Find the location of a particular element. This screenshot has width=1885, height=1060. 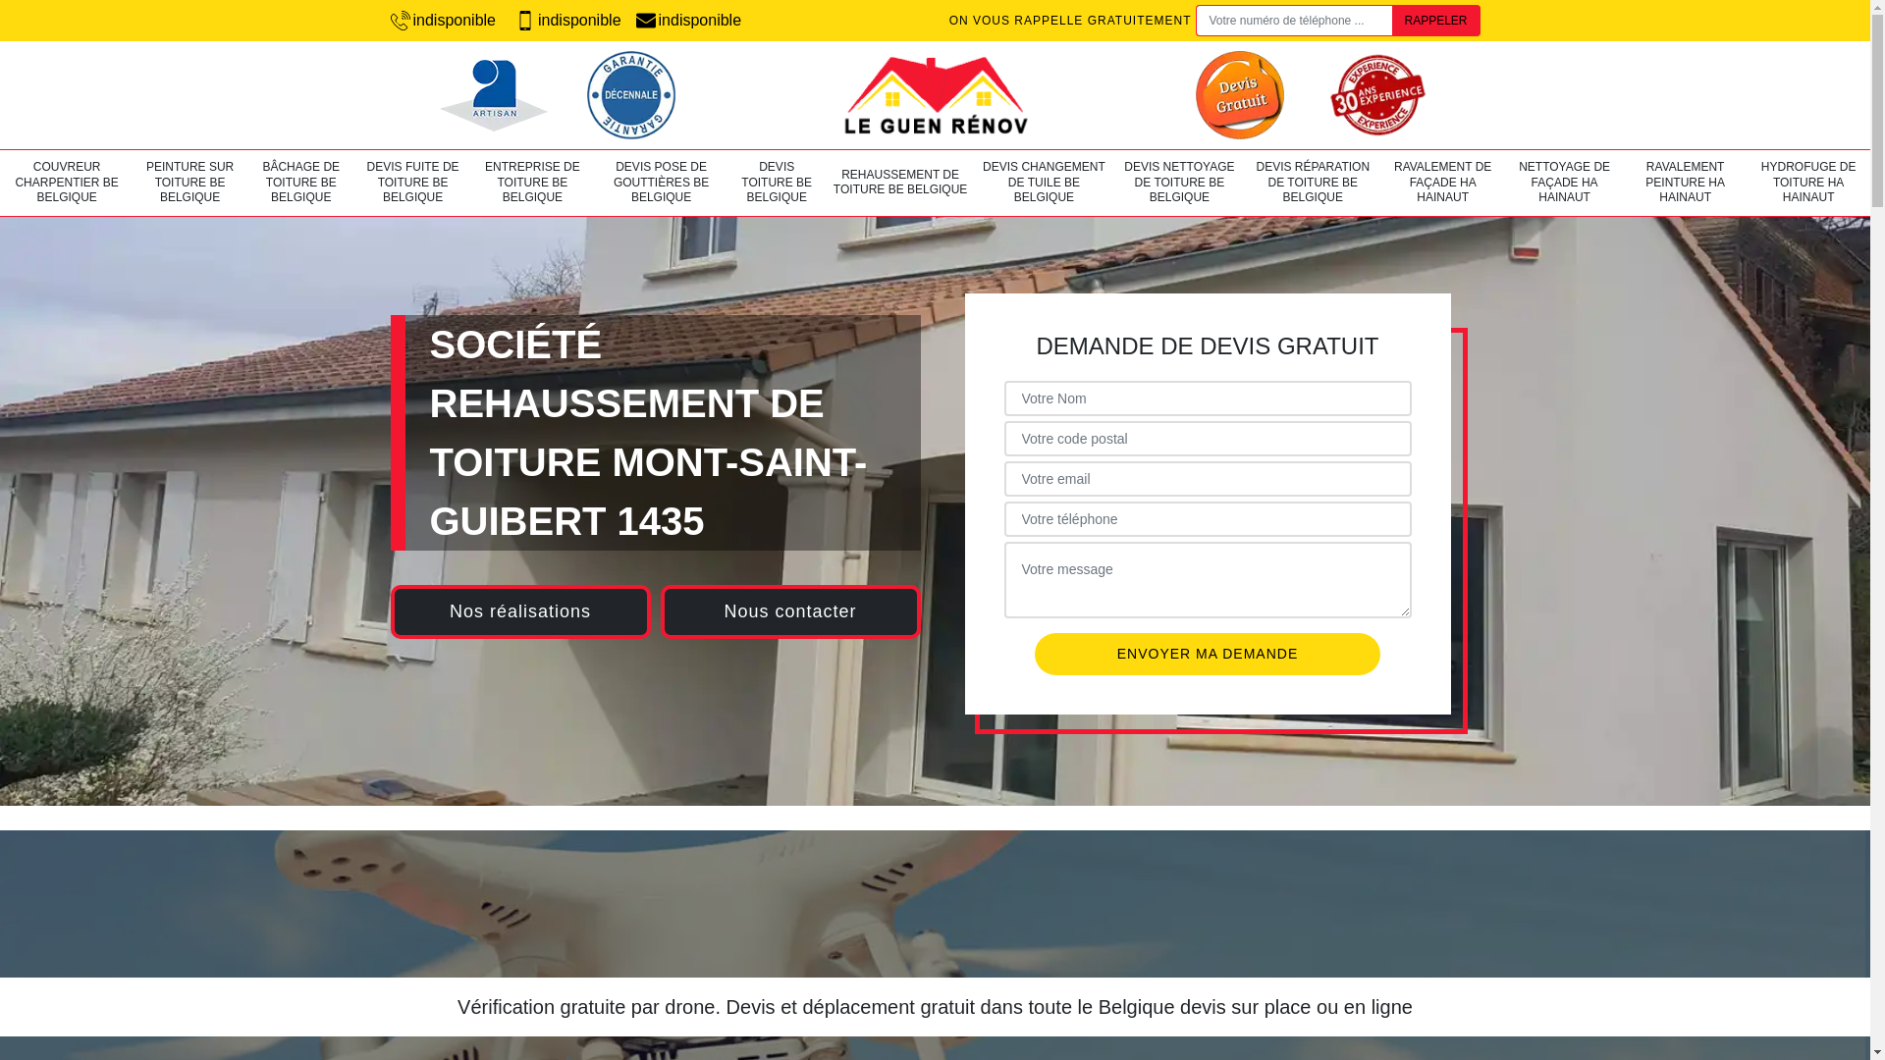

indisponible is located at coordinates (689, 21).